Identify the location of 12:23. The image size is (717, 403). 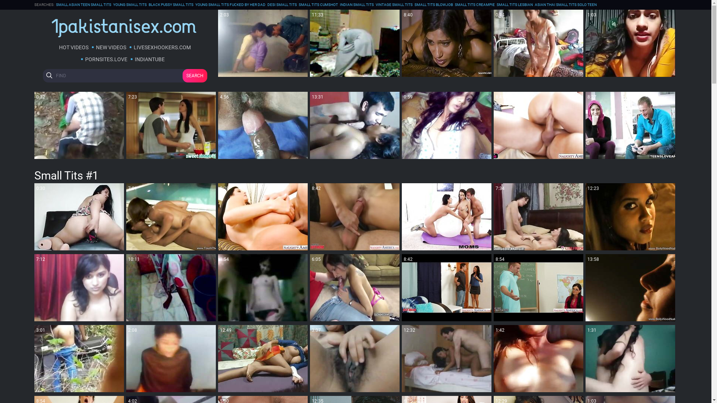
(630, 217).